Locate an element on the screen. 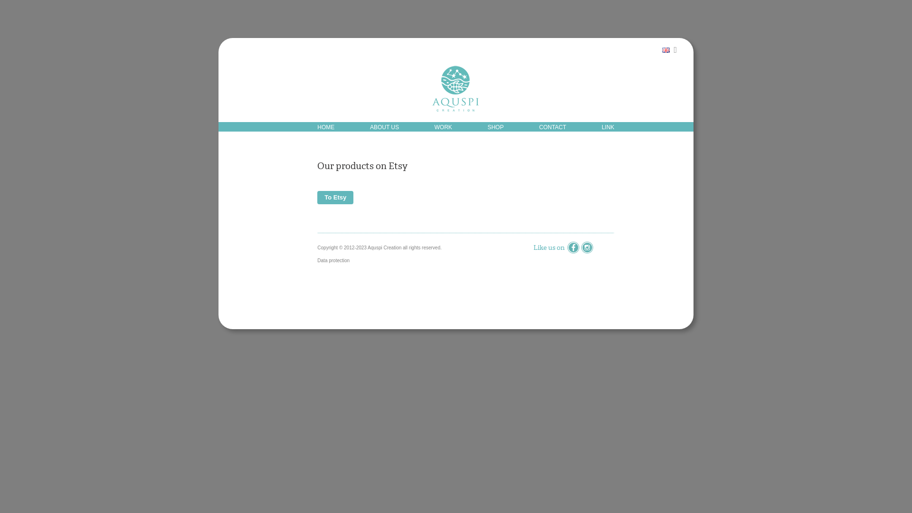 This screenshot has height=513, width=912. WORK is located at coordinates (444, 127).